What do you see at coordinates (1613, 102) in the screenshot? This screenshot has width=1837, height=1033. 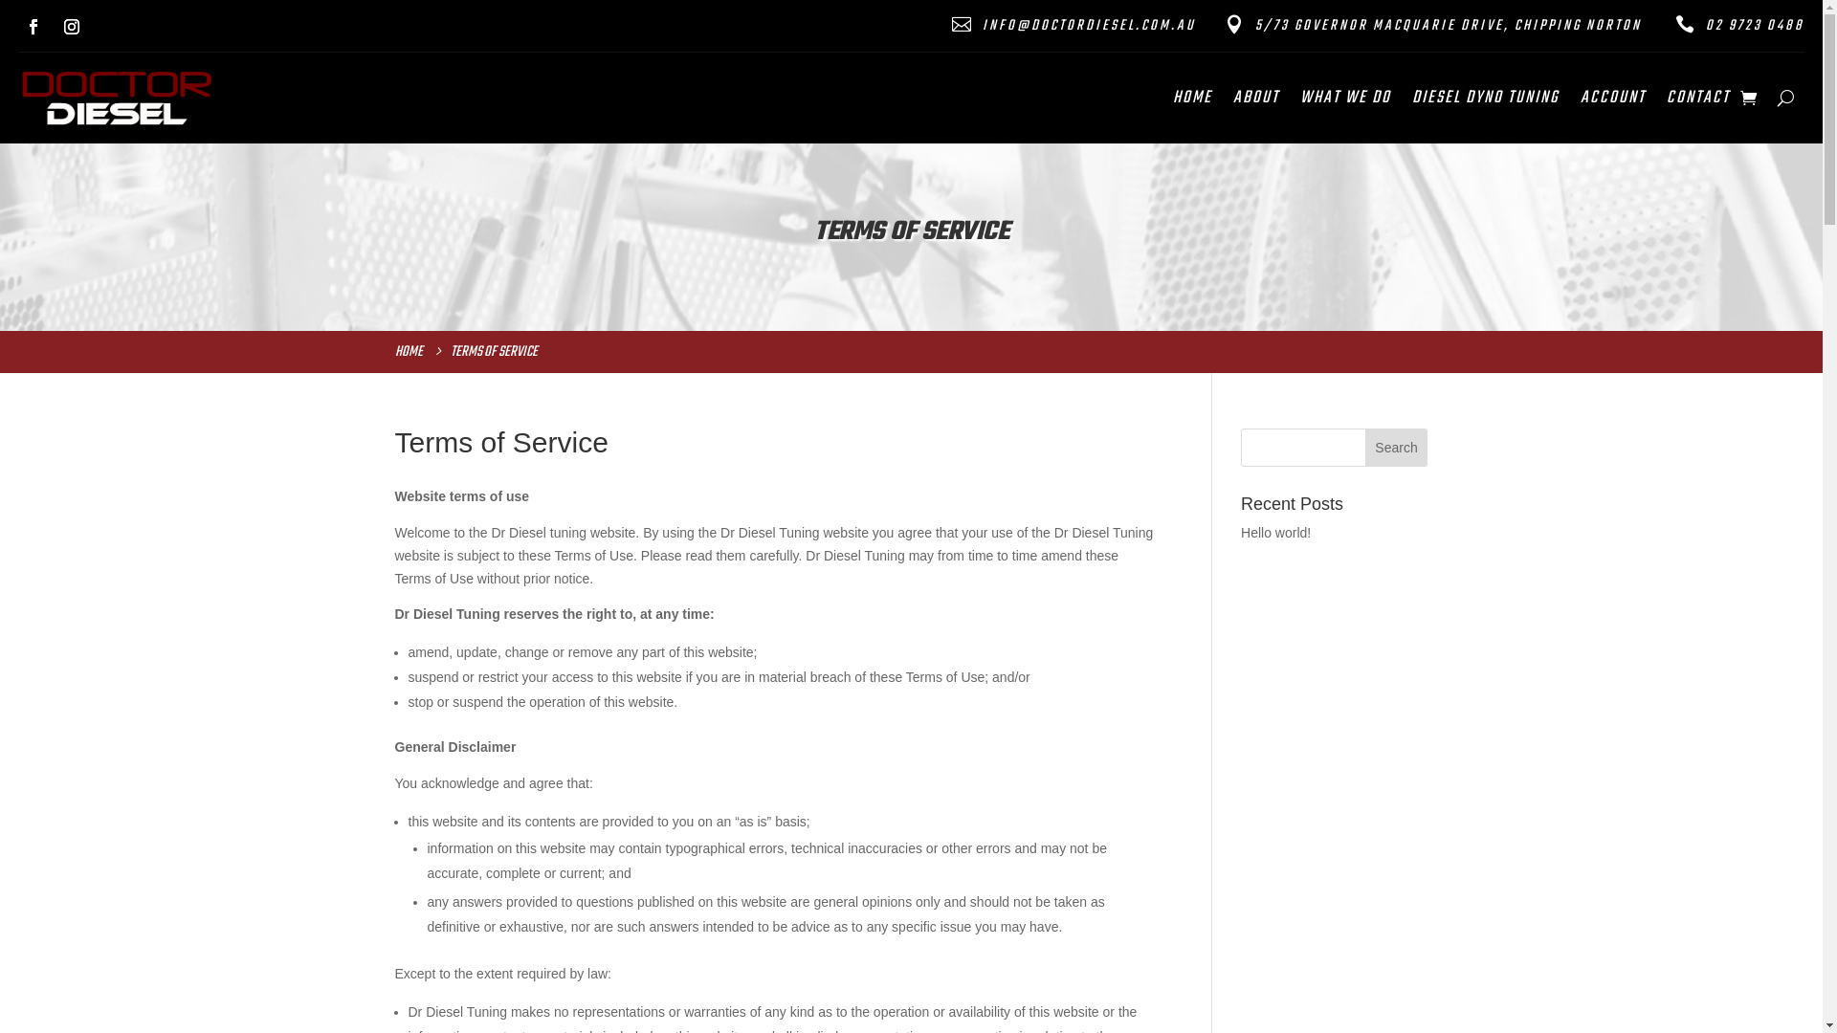 I see `ACCOUNT` at bounding box center [1613, 102].